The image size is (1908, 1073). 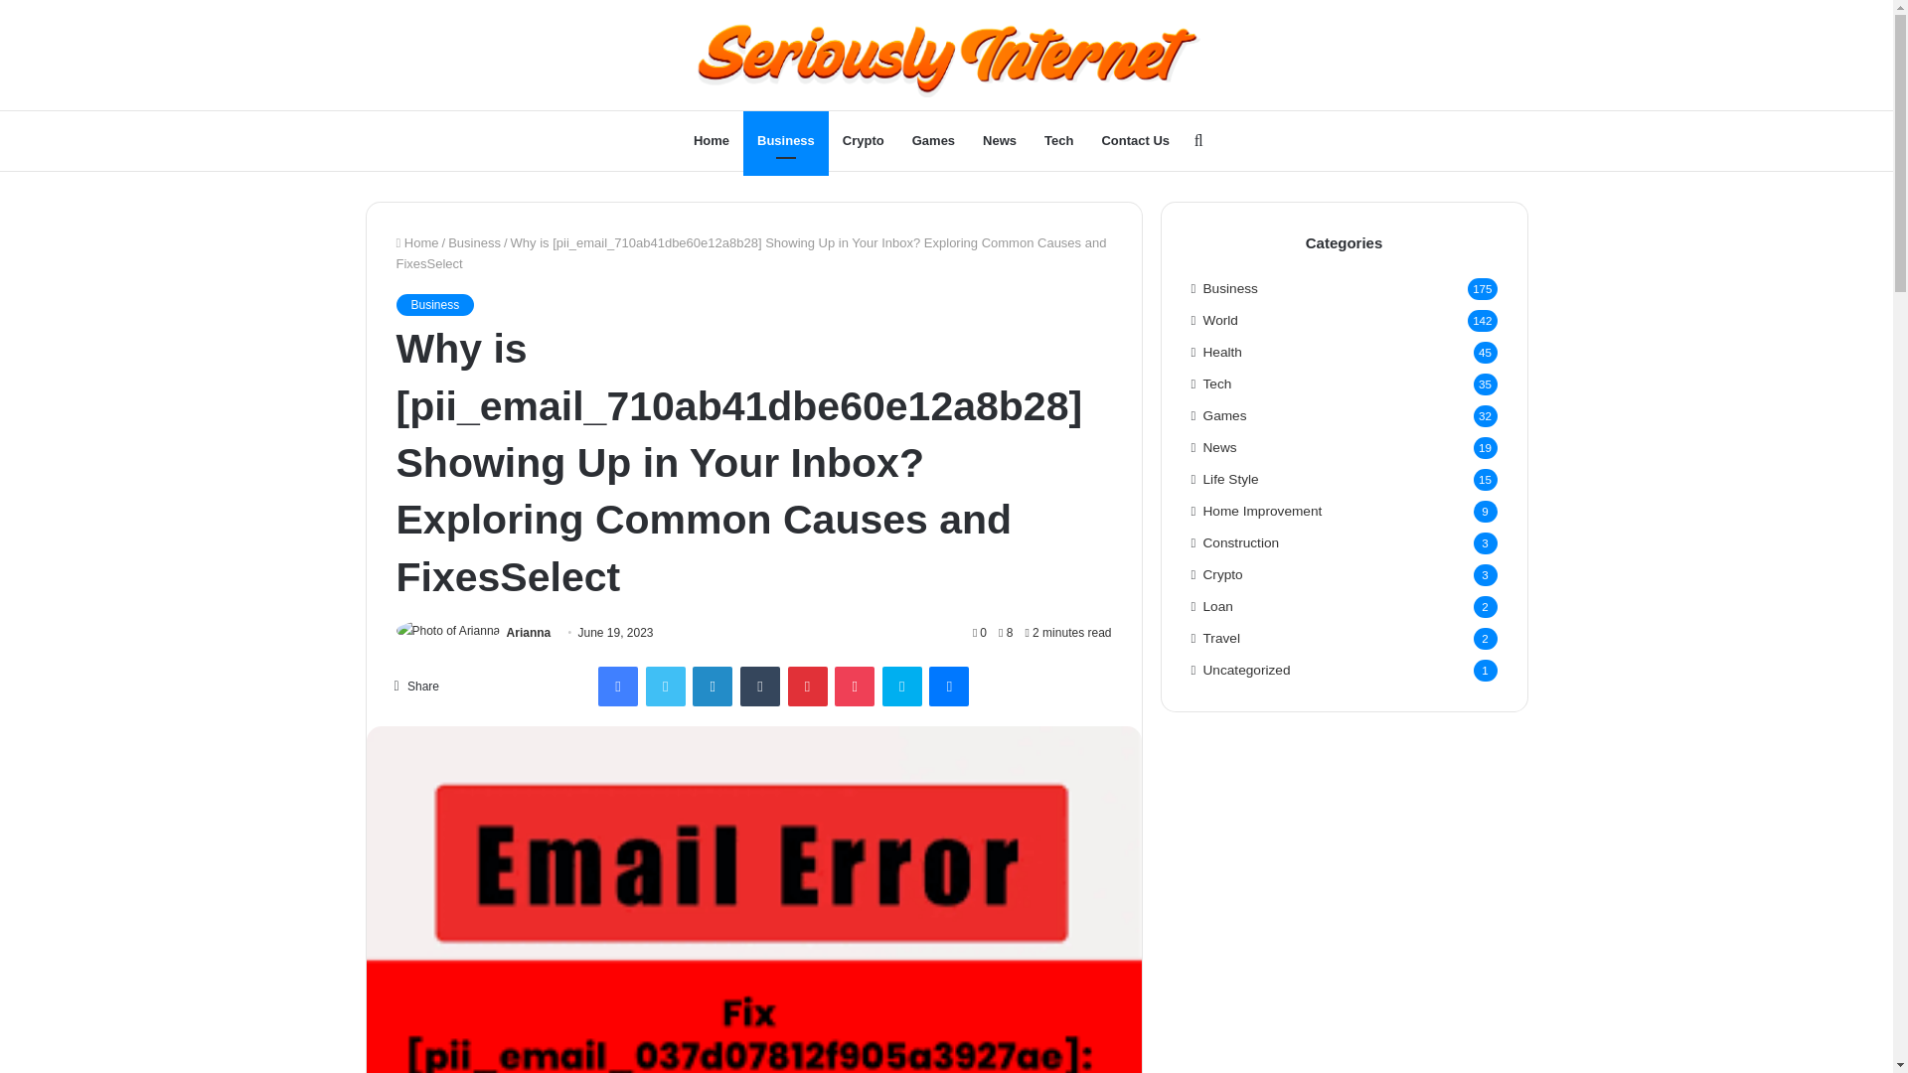 What do you see at coordinates (618, 686) in the screenshot?
I see `Facebook` at bounding box center [618, 686].